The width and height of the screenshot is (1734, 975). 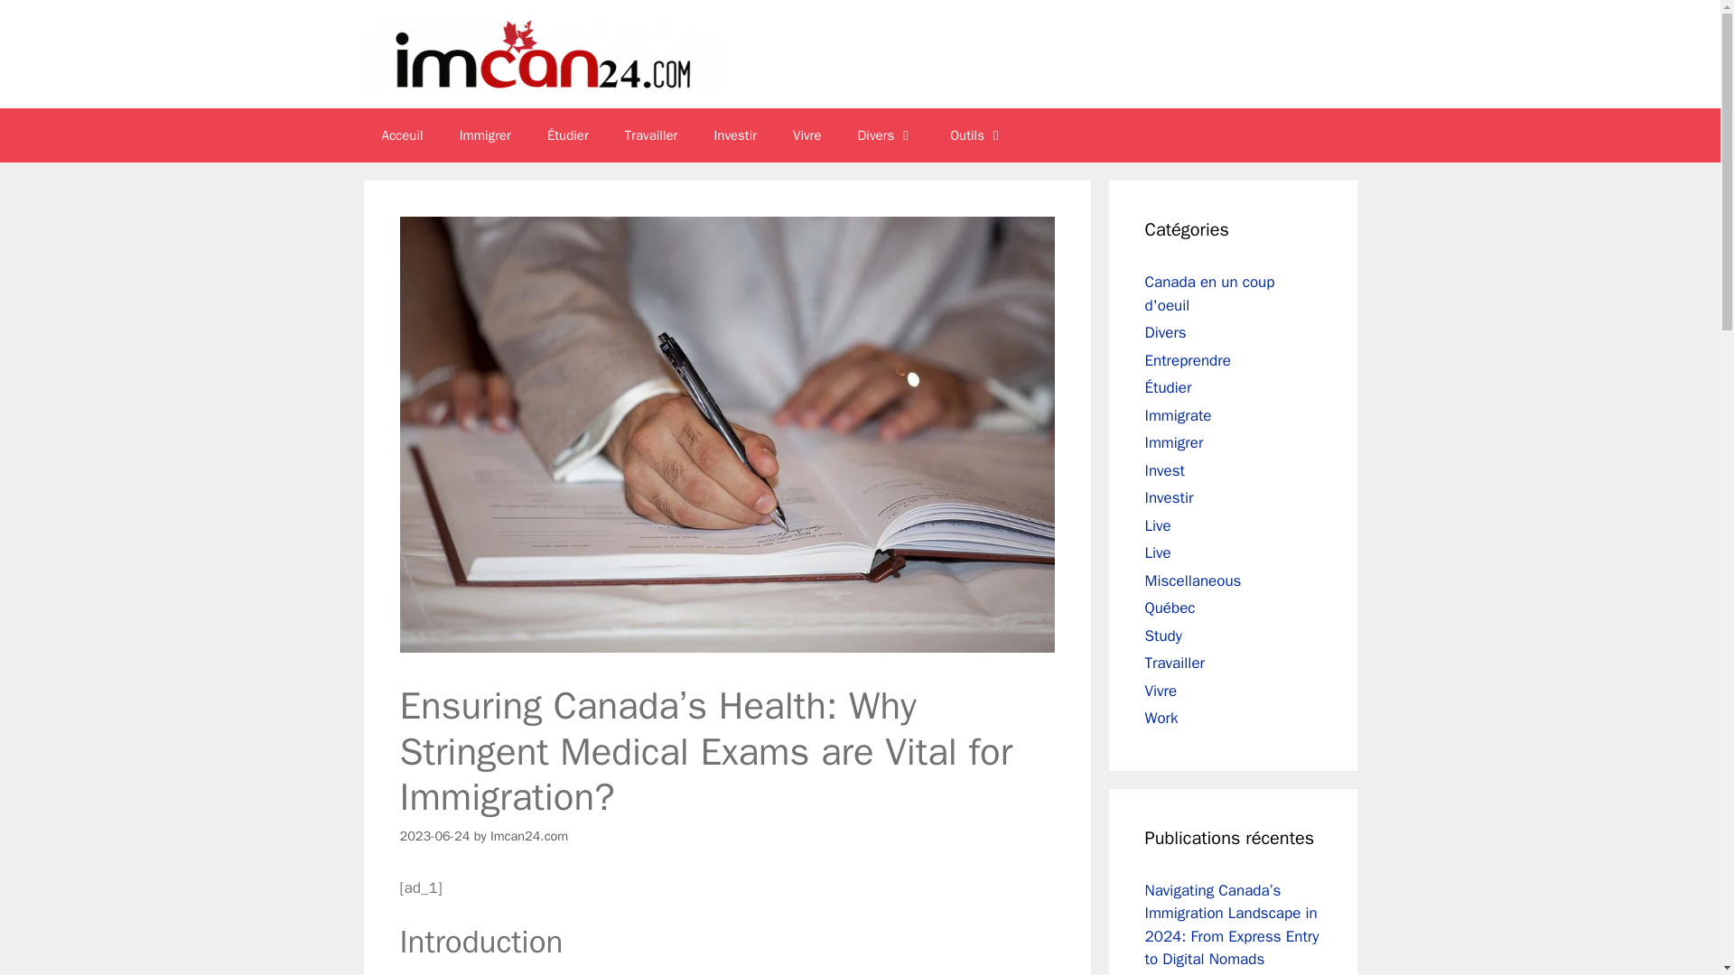 I want to click on Live, so click(x=1158, y=525).